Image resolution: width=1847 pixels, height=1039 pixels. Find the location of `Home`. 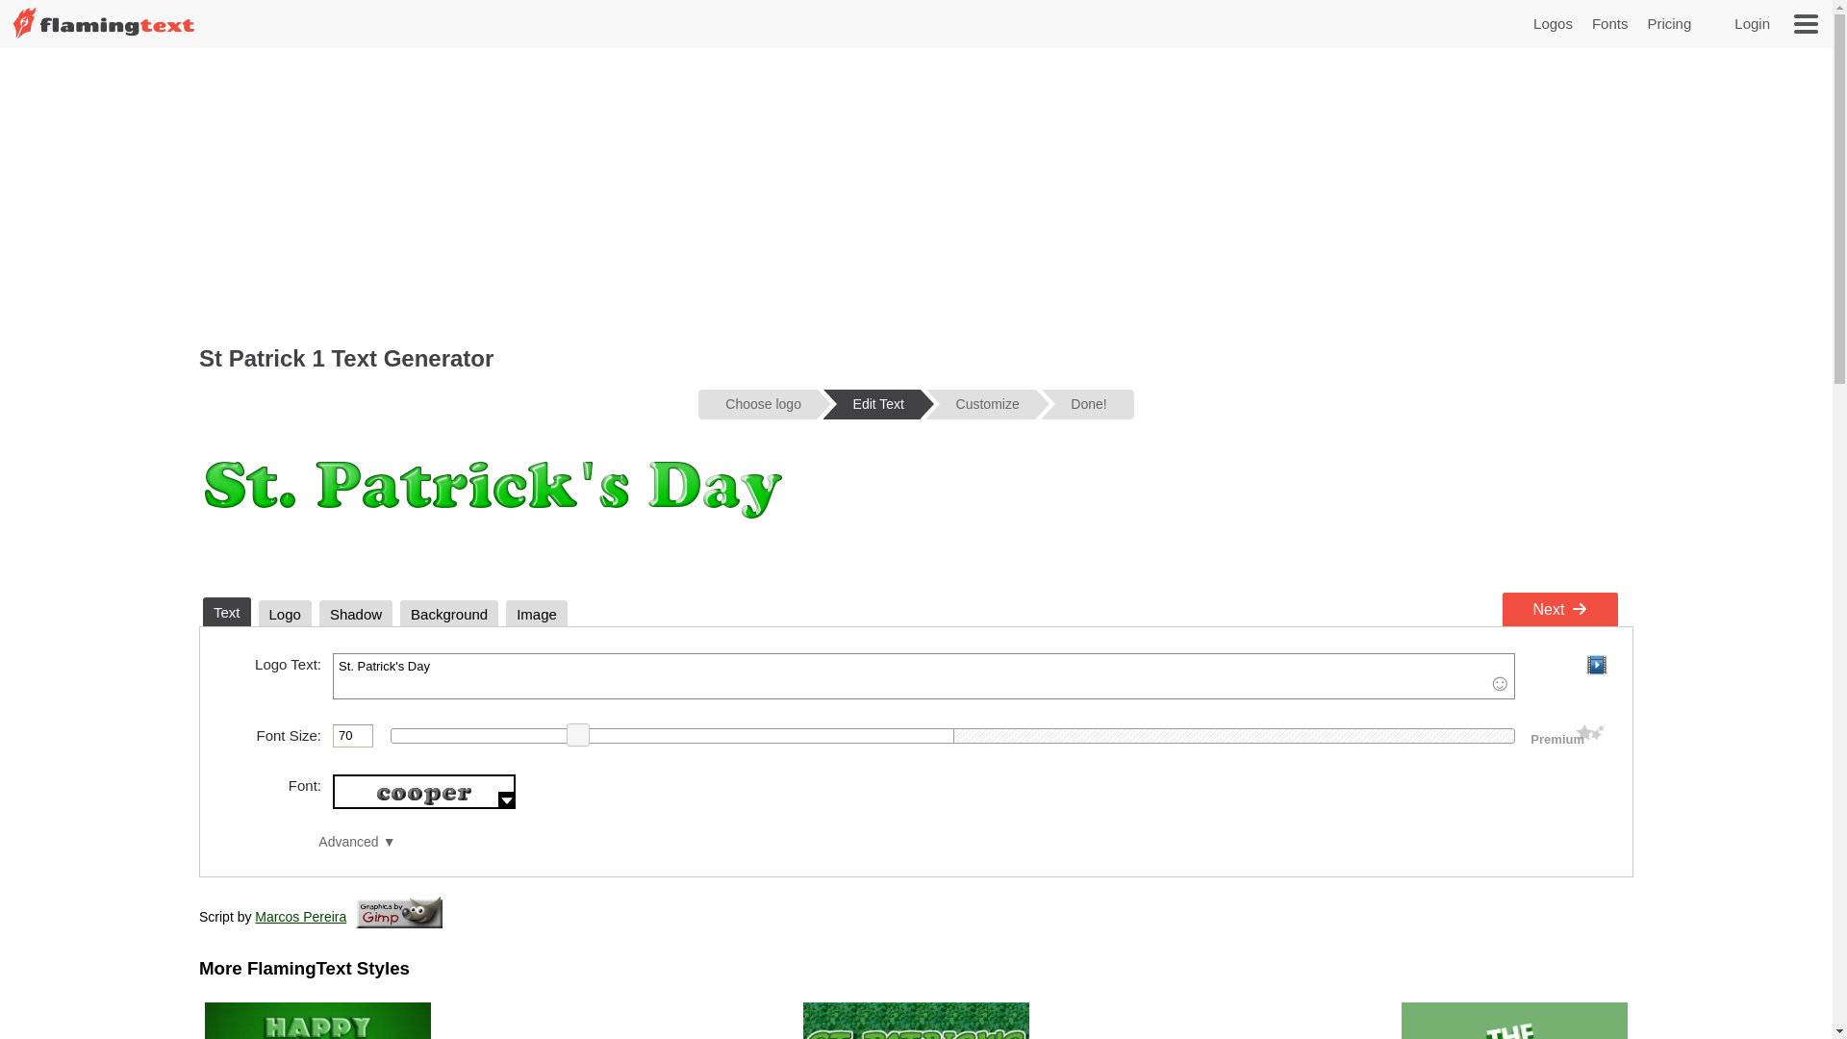

Home is located at coordinates (104, 37).